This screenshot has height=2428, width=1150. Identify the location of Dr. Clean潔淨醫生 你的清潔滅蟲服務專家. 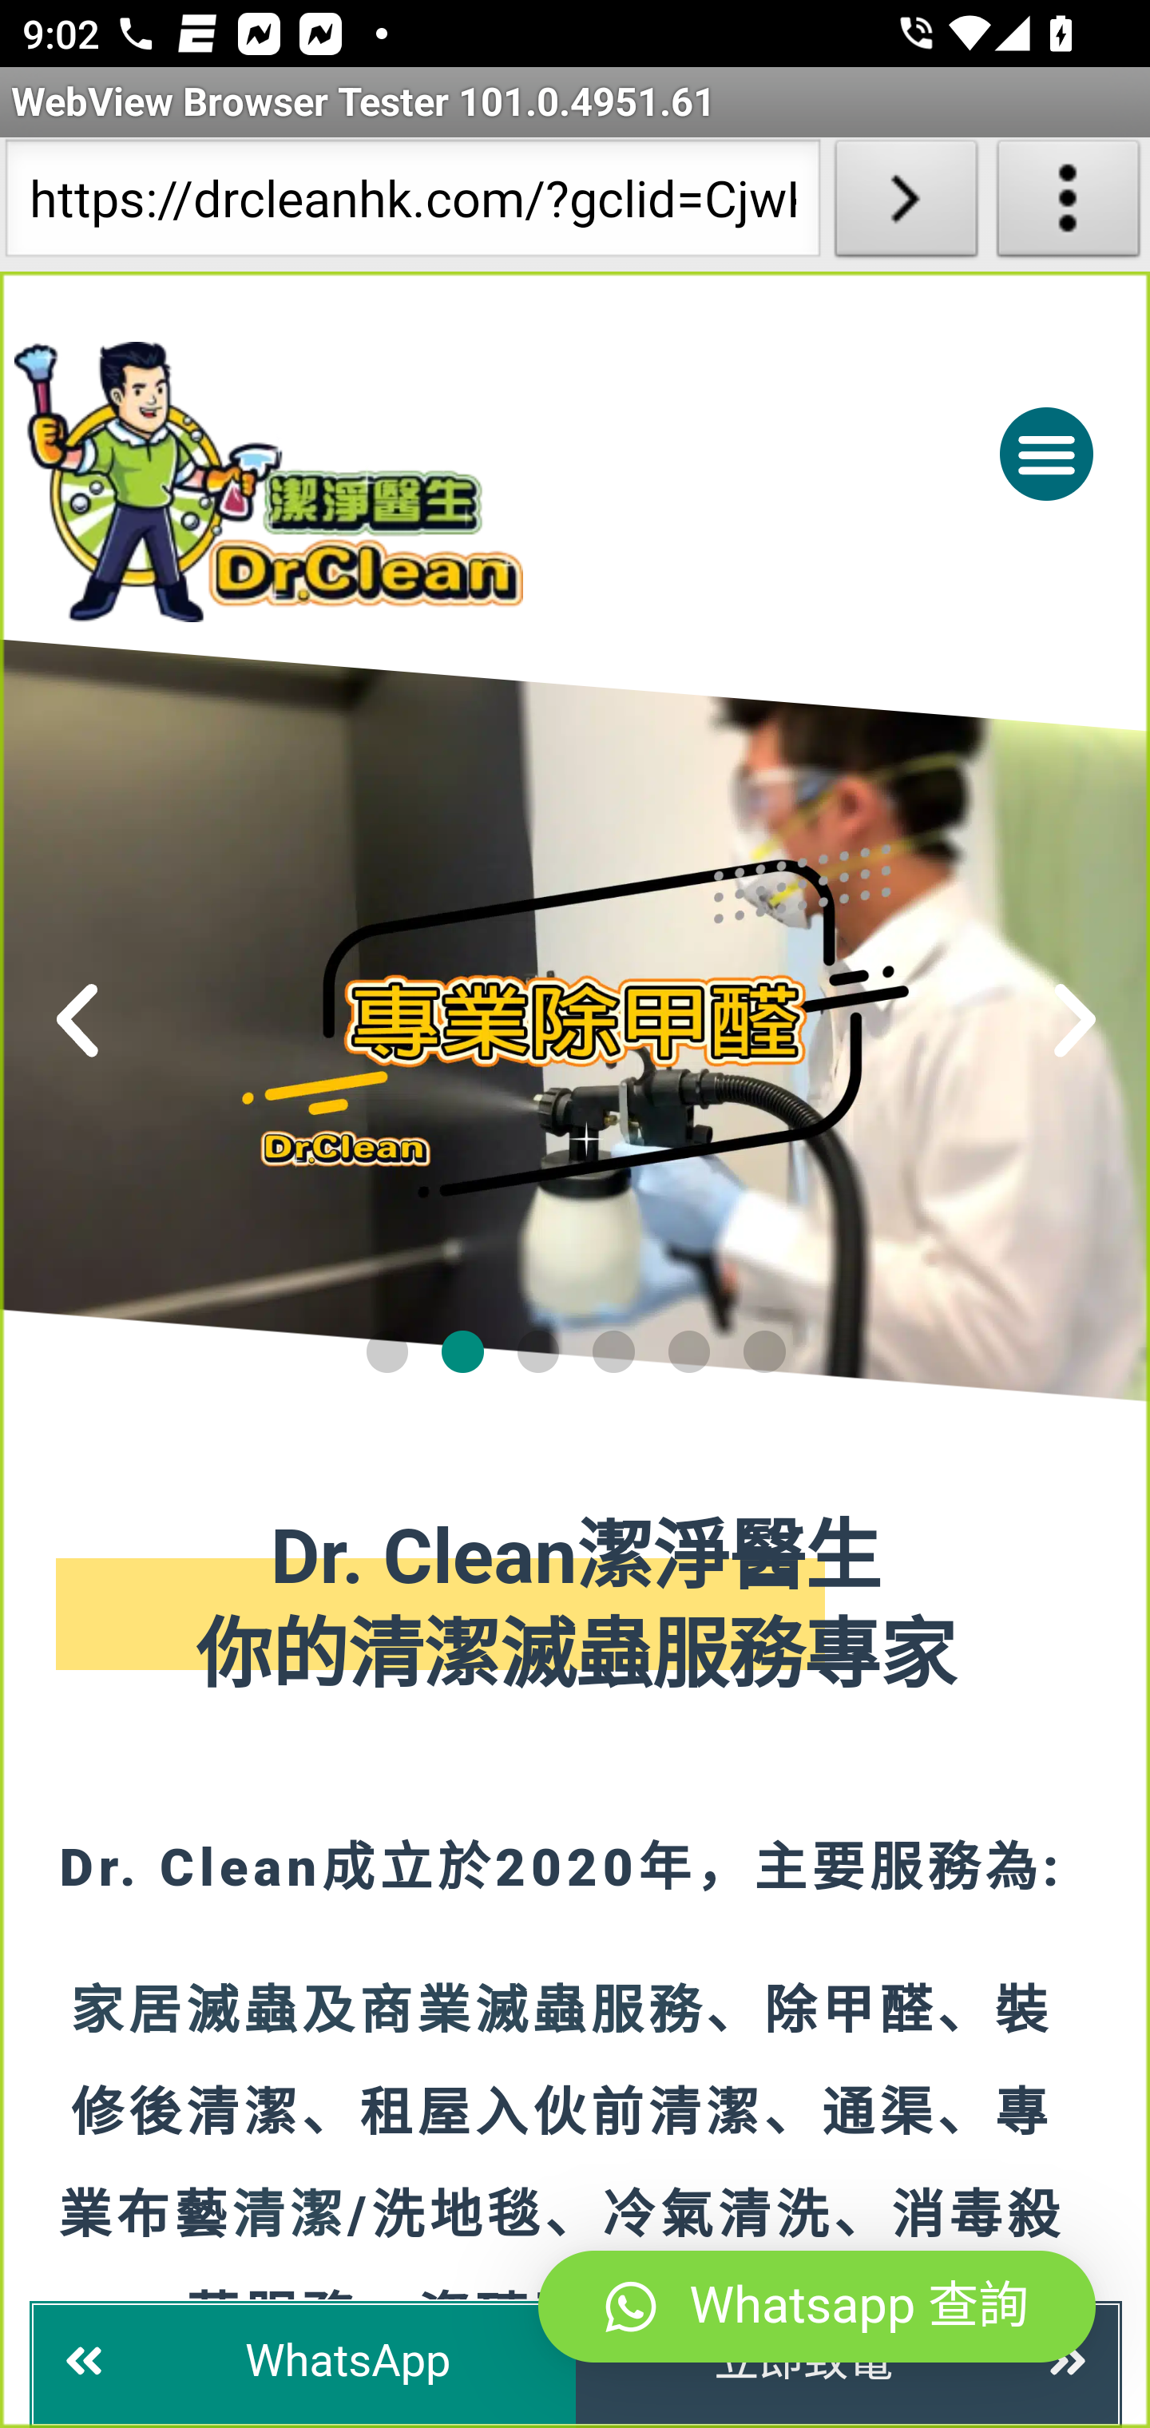
(577, 1609).